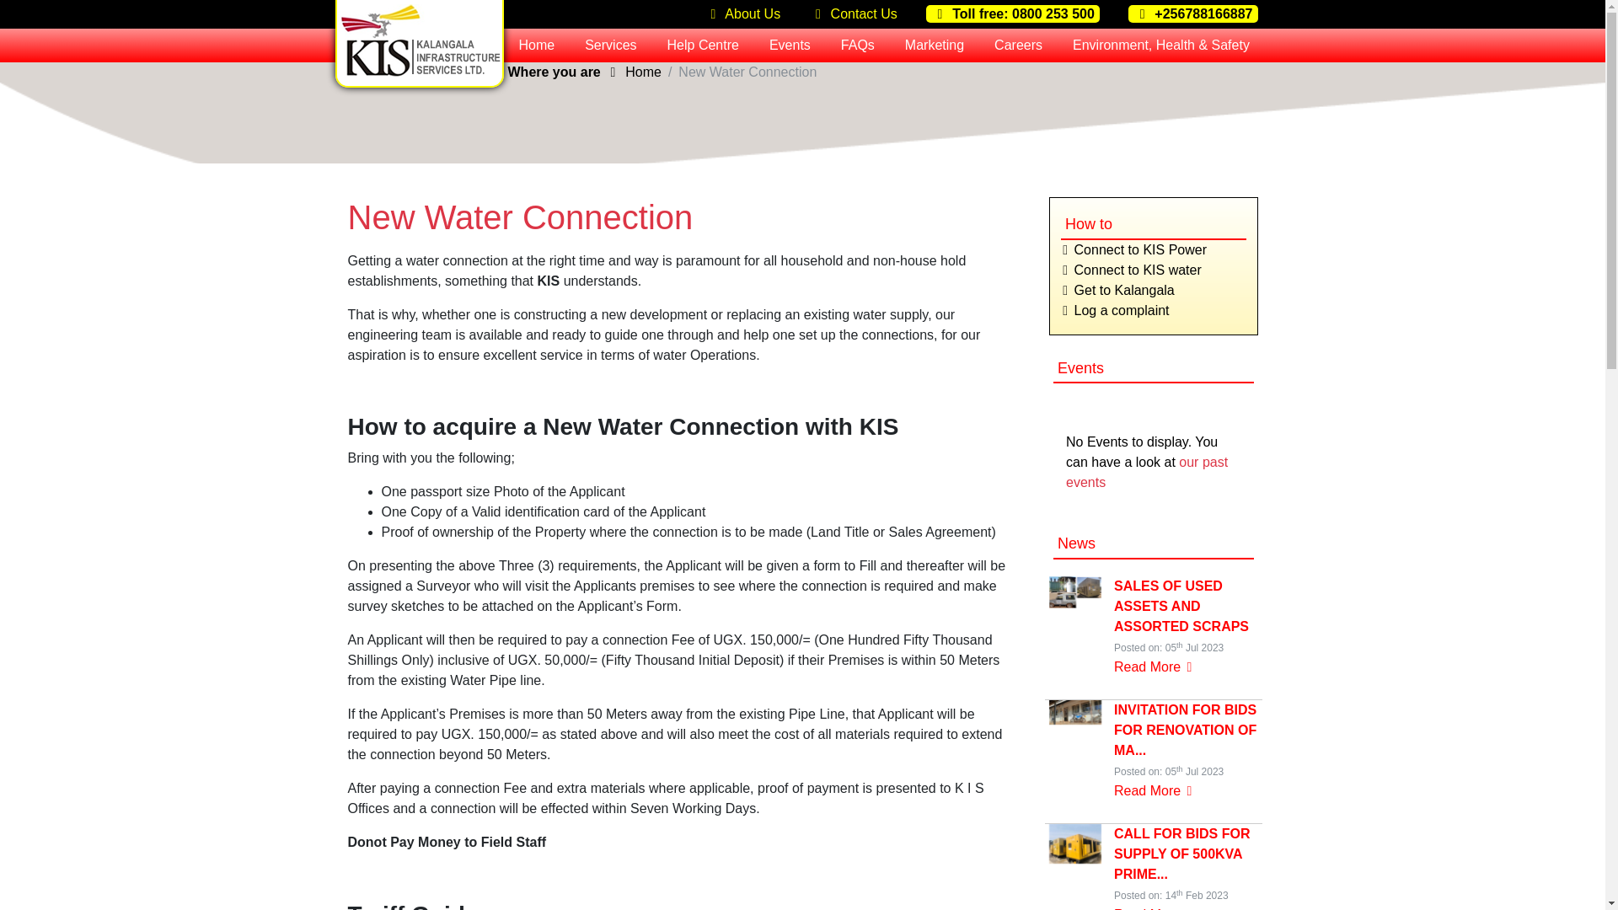 Image resolution: width=1618 pixels, height=910 pixels. Describe the element at coordinates (1013, 13) in the screenshot. I see `Toll free: 0800 253 500` at that location.